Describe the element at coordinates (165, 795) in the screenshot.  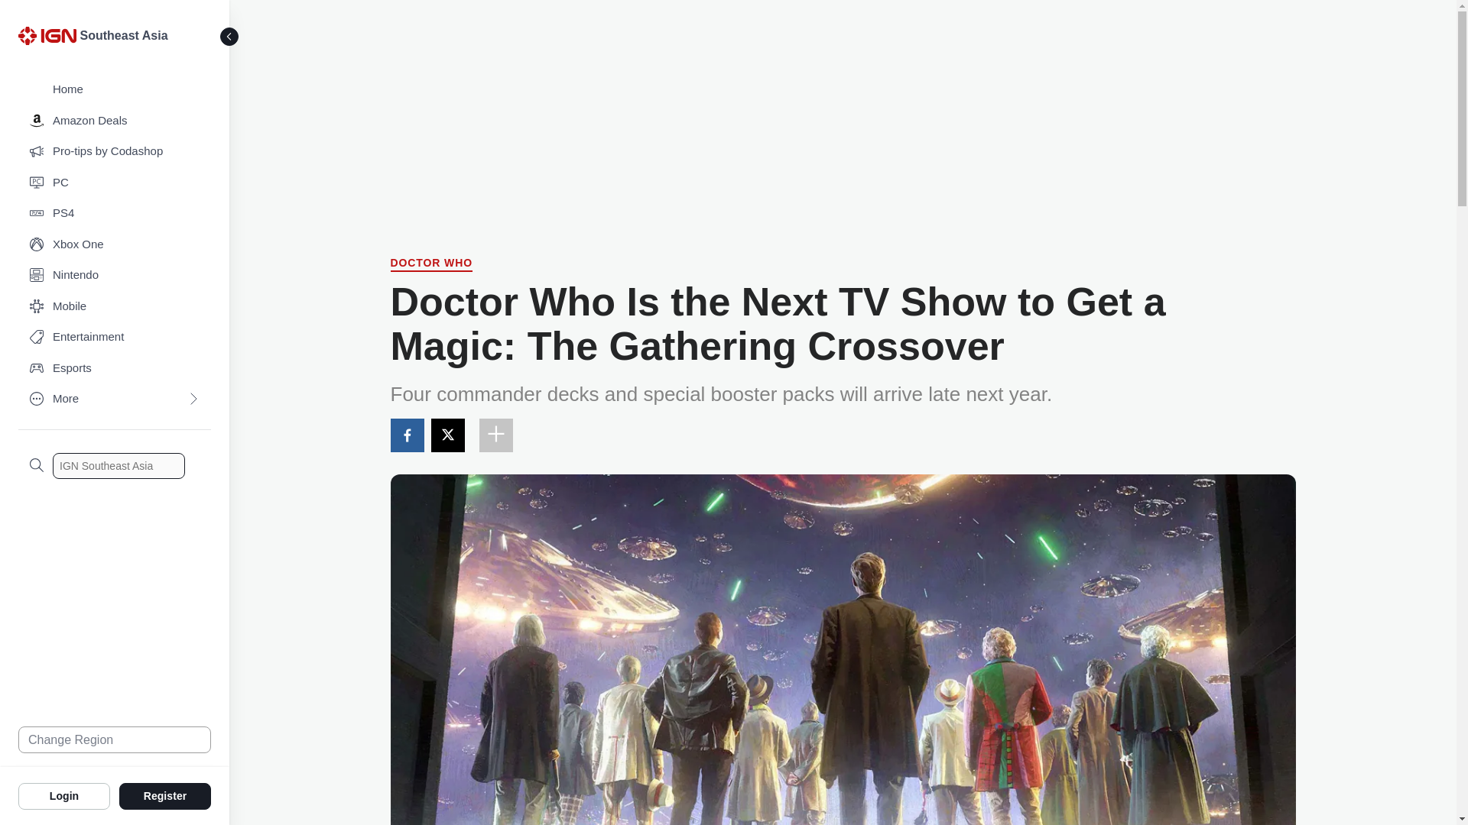
I see `Register` at that location.